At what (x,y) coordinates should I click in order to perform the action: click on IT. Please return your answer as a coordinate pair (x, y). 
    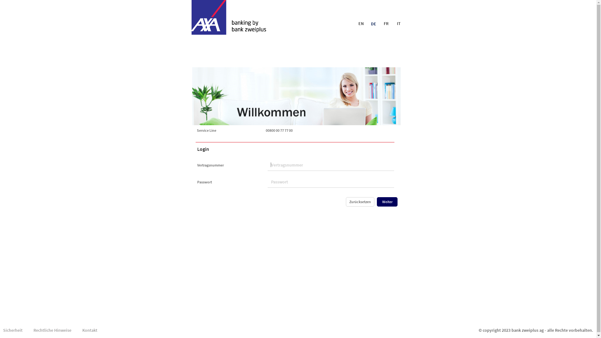
    Looking at the image, I should click on (399, 23).